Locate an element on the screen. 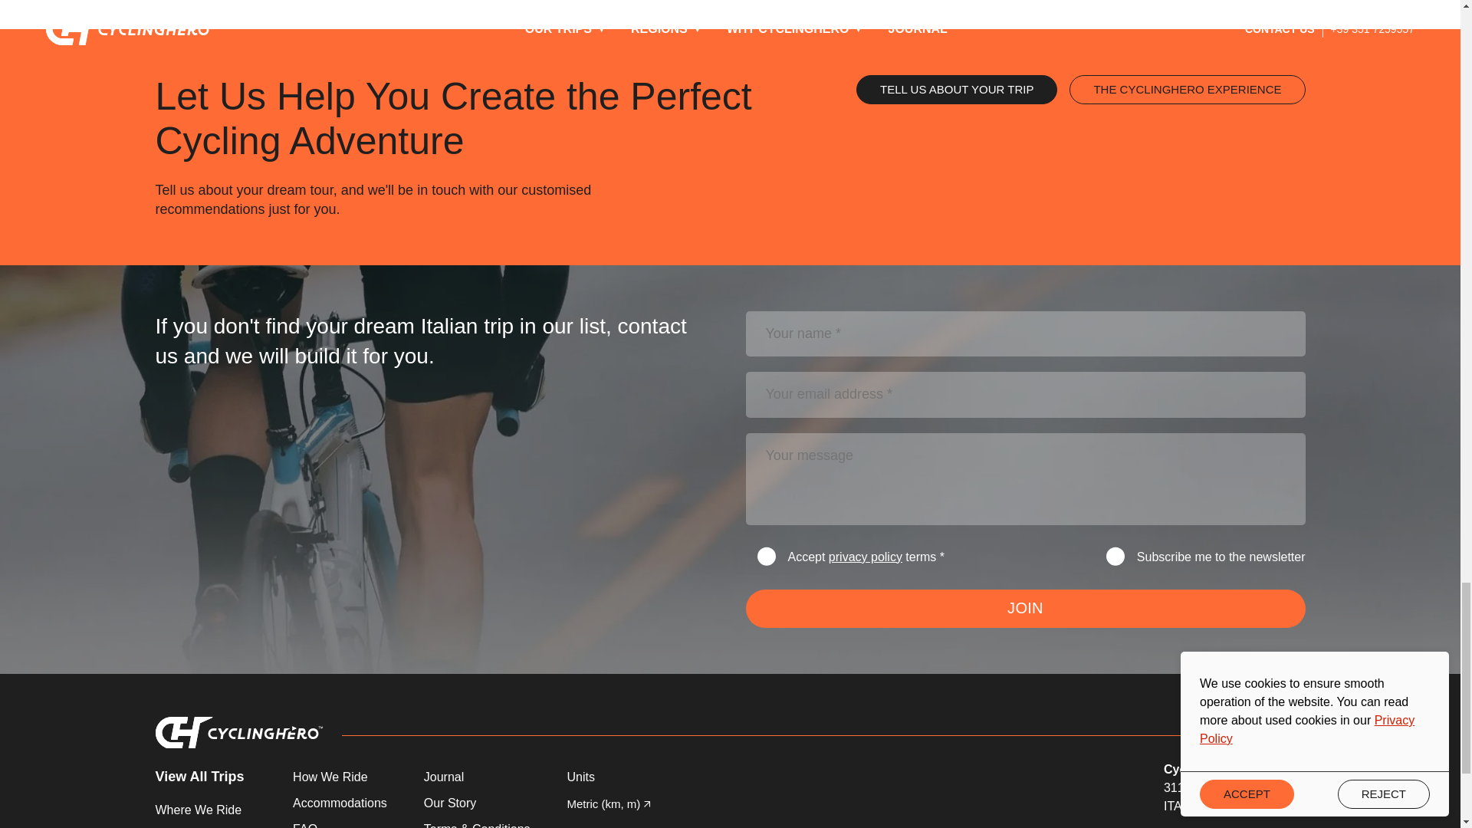 This screenshot has width=1472, height=828. How We Ride is located at coordinates (340, 777).